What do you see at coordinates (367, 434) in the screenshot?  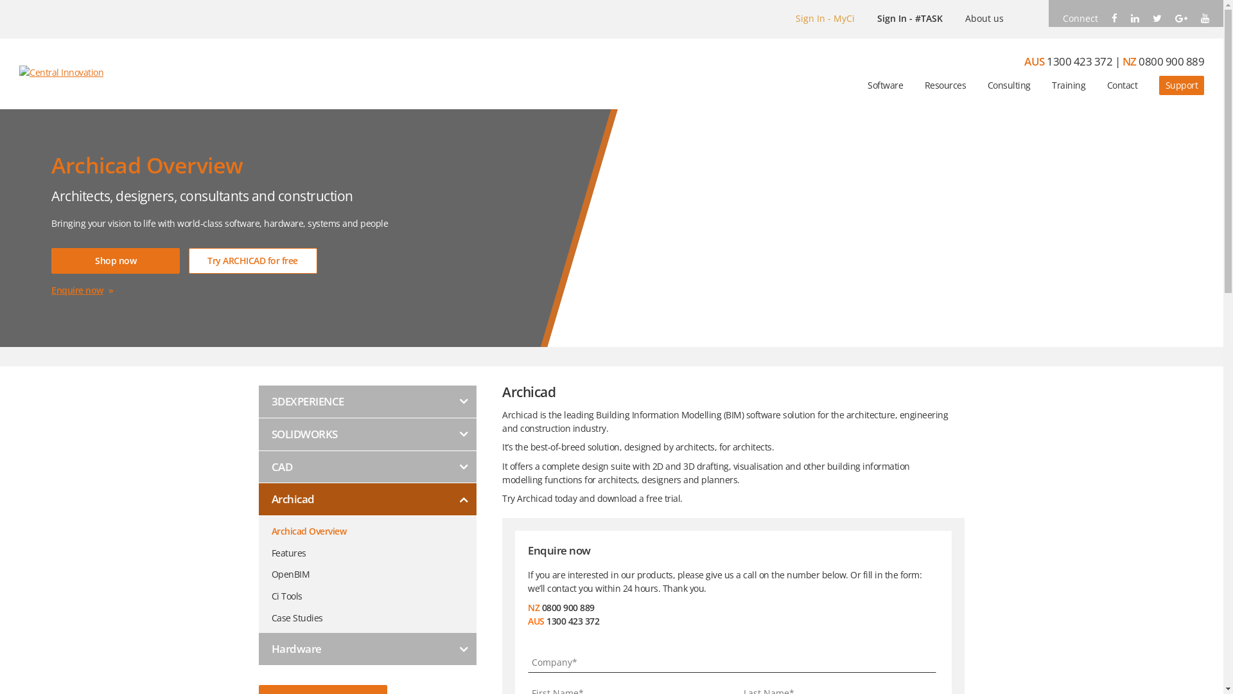 I see `SOLIDWORKS` at bounding box center [367, 434].